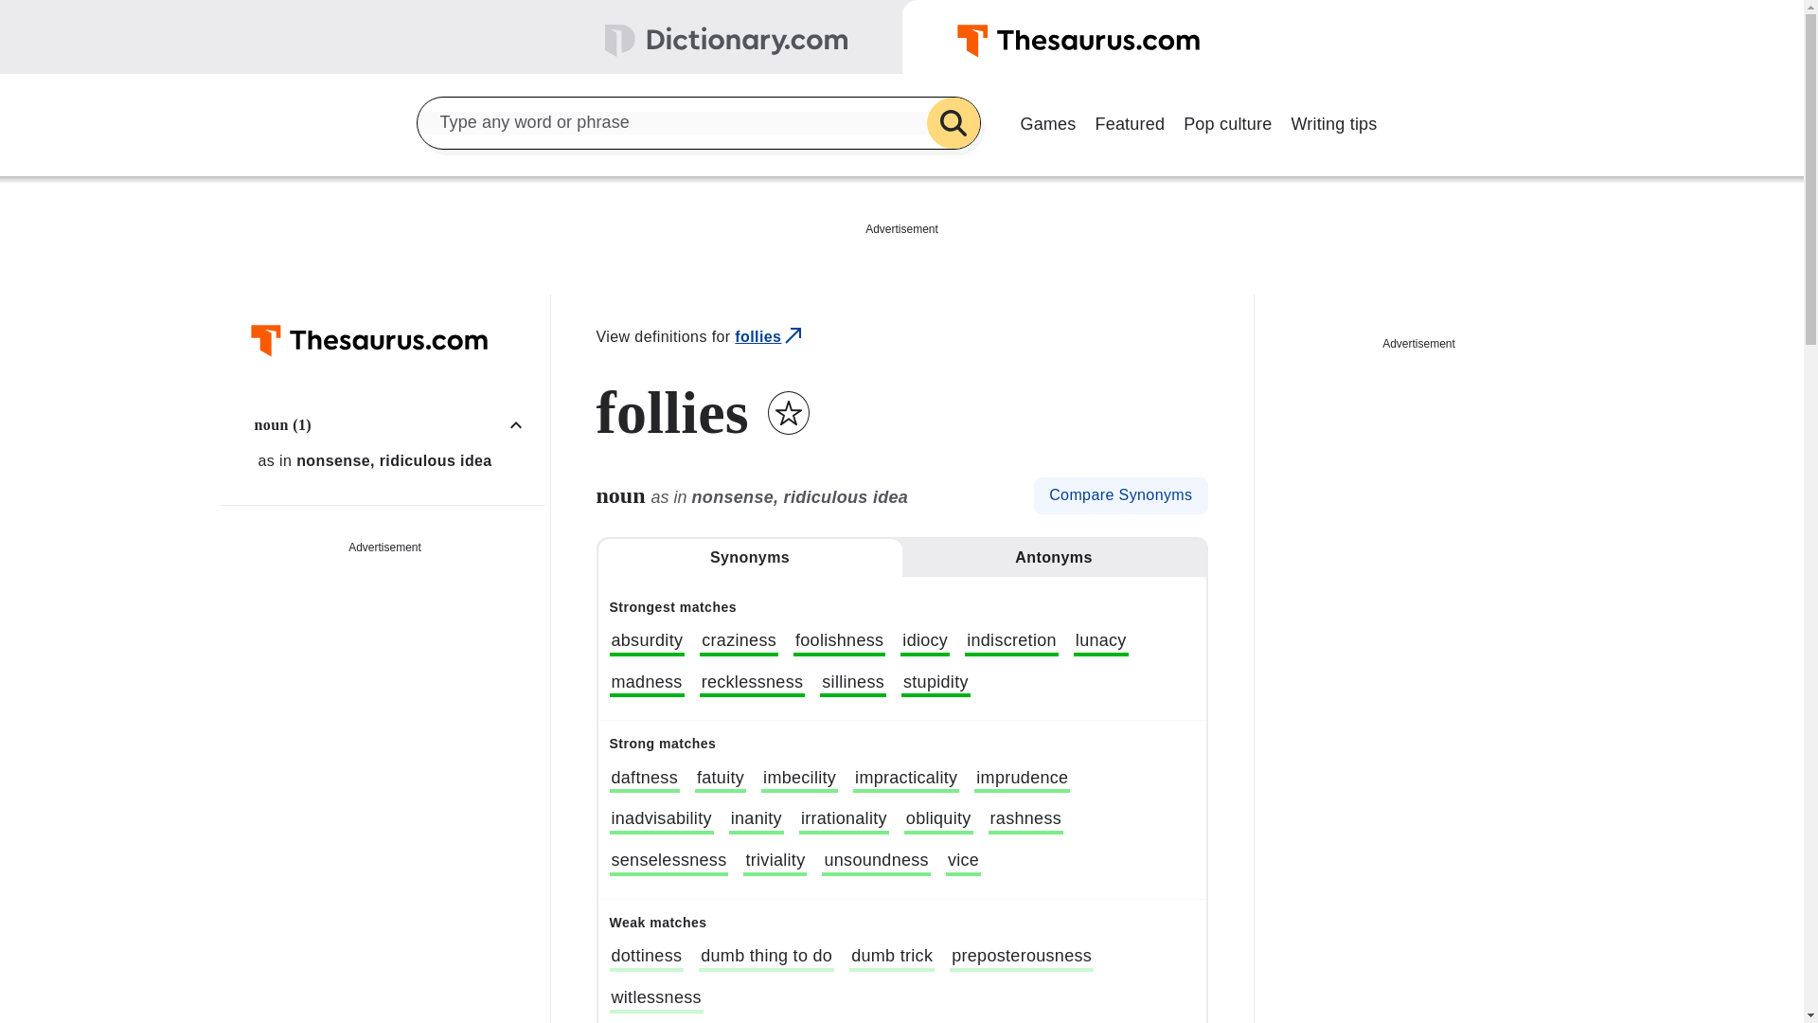 The image size is (1818, 1023). Describe the element at coordinates (395, 460) in the screenshot. I see `as in nonsense, ridiculous idea` at that location.